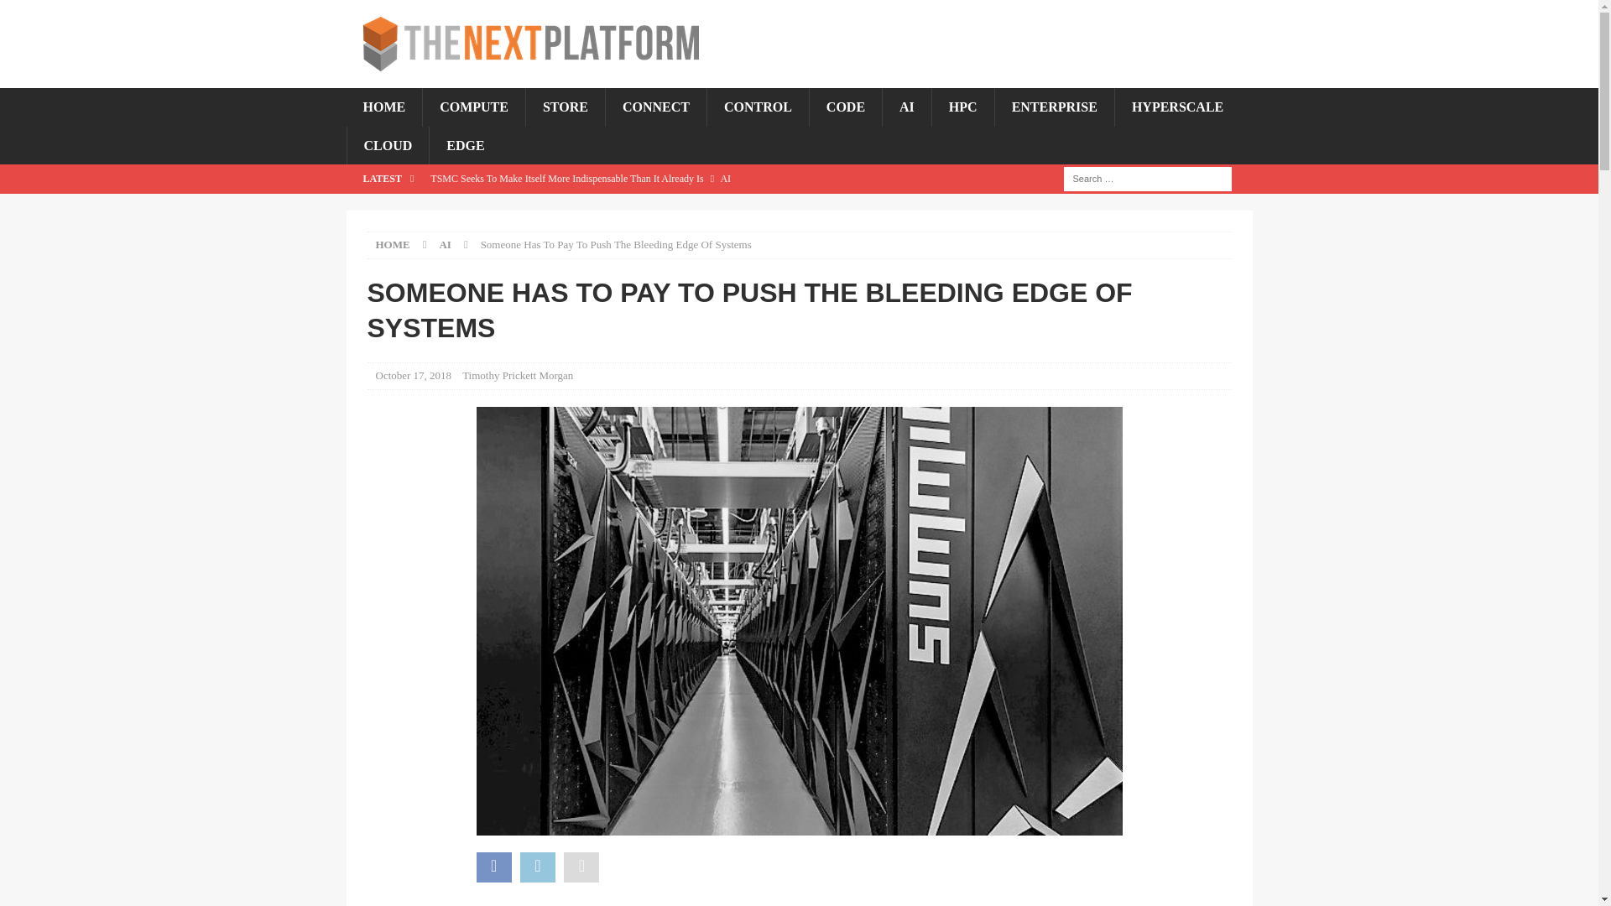 The width and height of the screenshot is (1611, 906). What do you see at coordinates (757, 107) in the screenshot?
I see `CONTROL` at bounding box center [757, 107].